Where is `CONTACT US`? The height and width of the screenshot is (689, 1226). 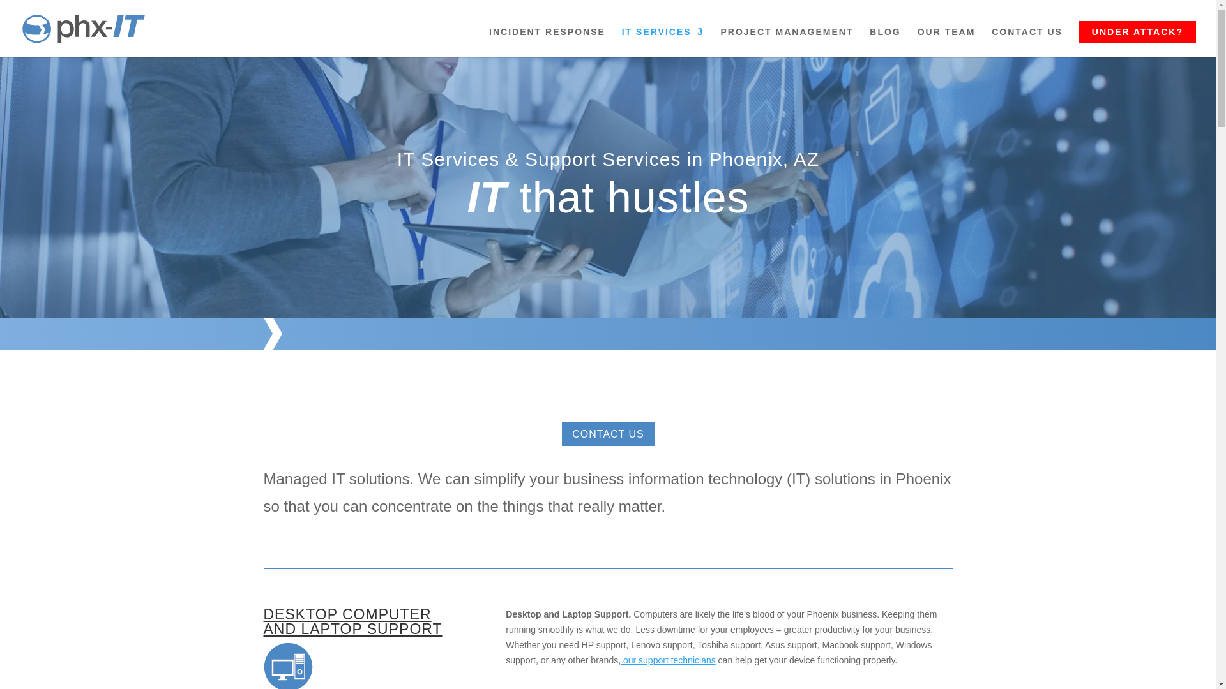
CONTACT US is located at coordinates (608, 434).